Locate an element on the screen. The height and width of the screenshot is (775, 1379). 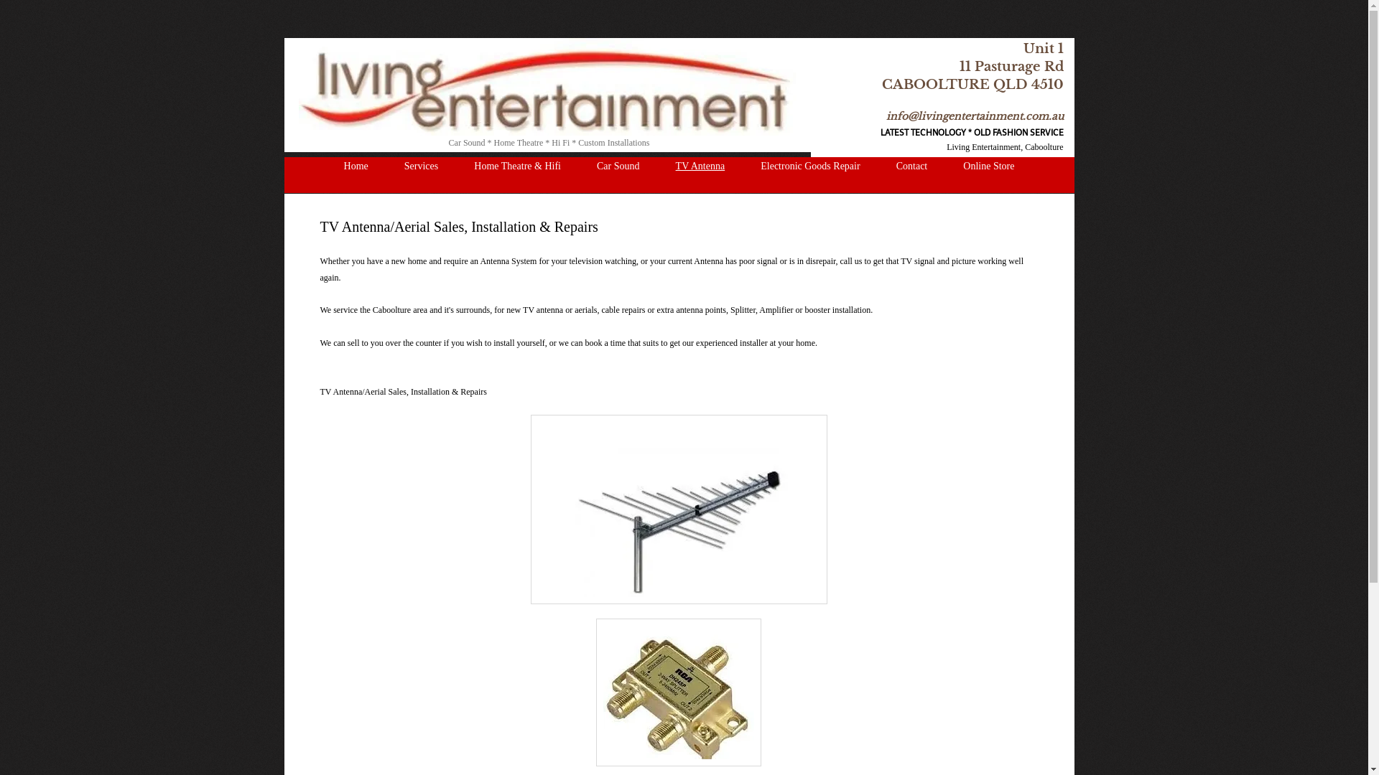
Home Theatre & Hifi is located at coordinates (517, 166).